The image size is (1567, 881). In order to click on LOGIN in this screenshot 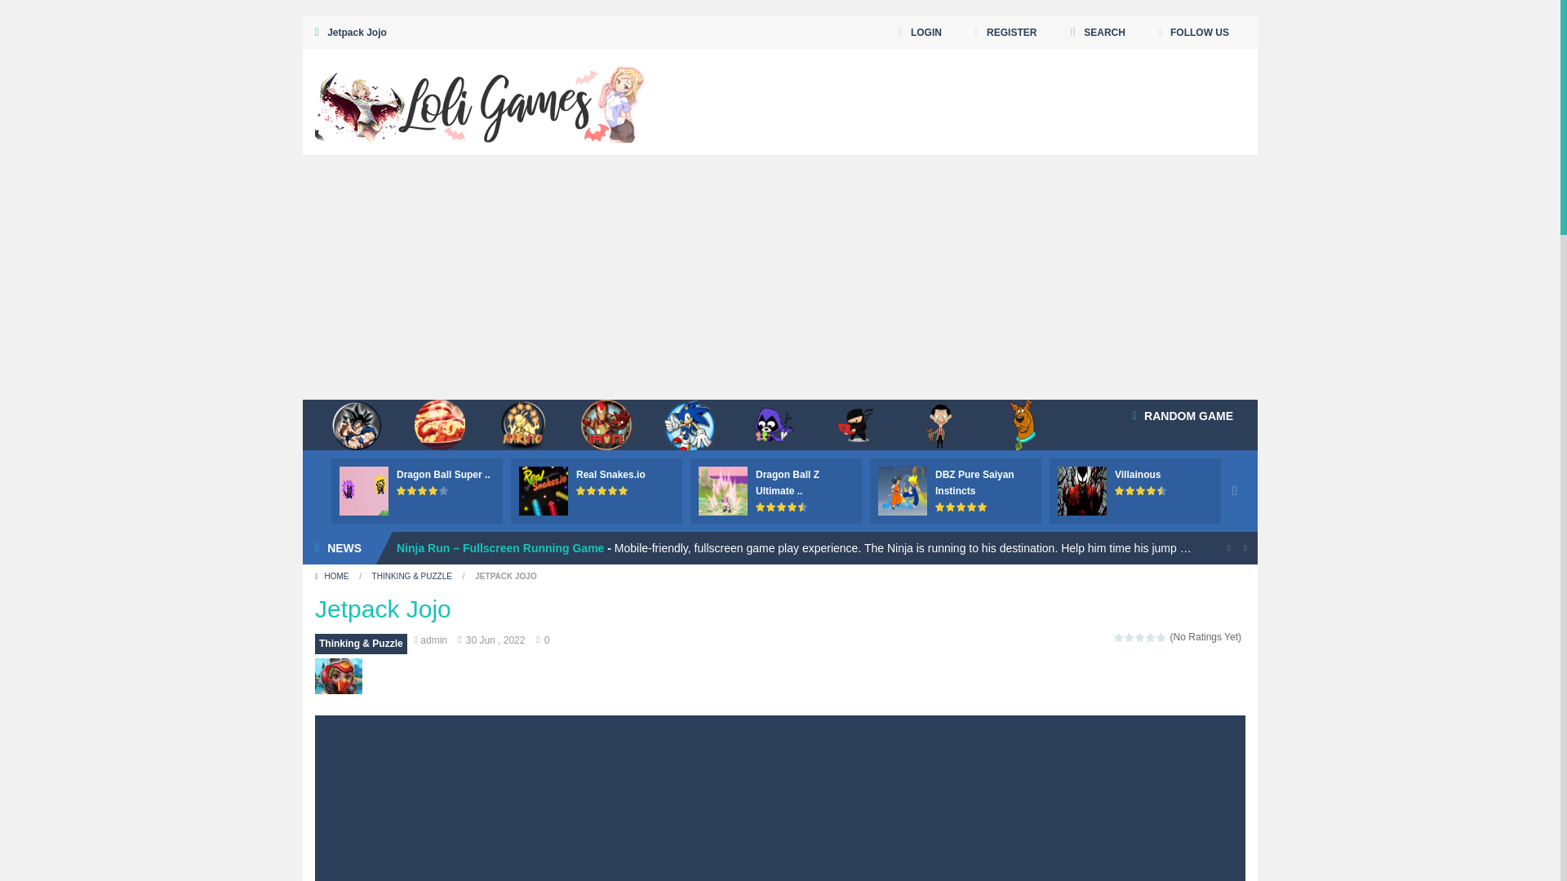, I will do `click(921, 33)`.